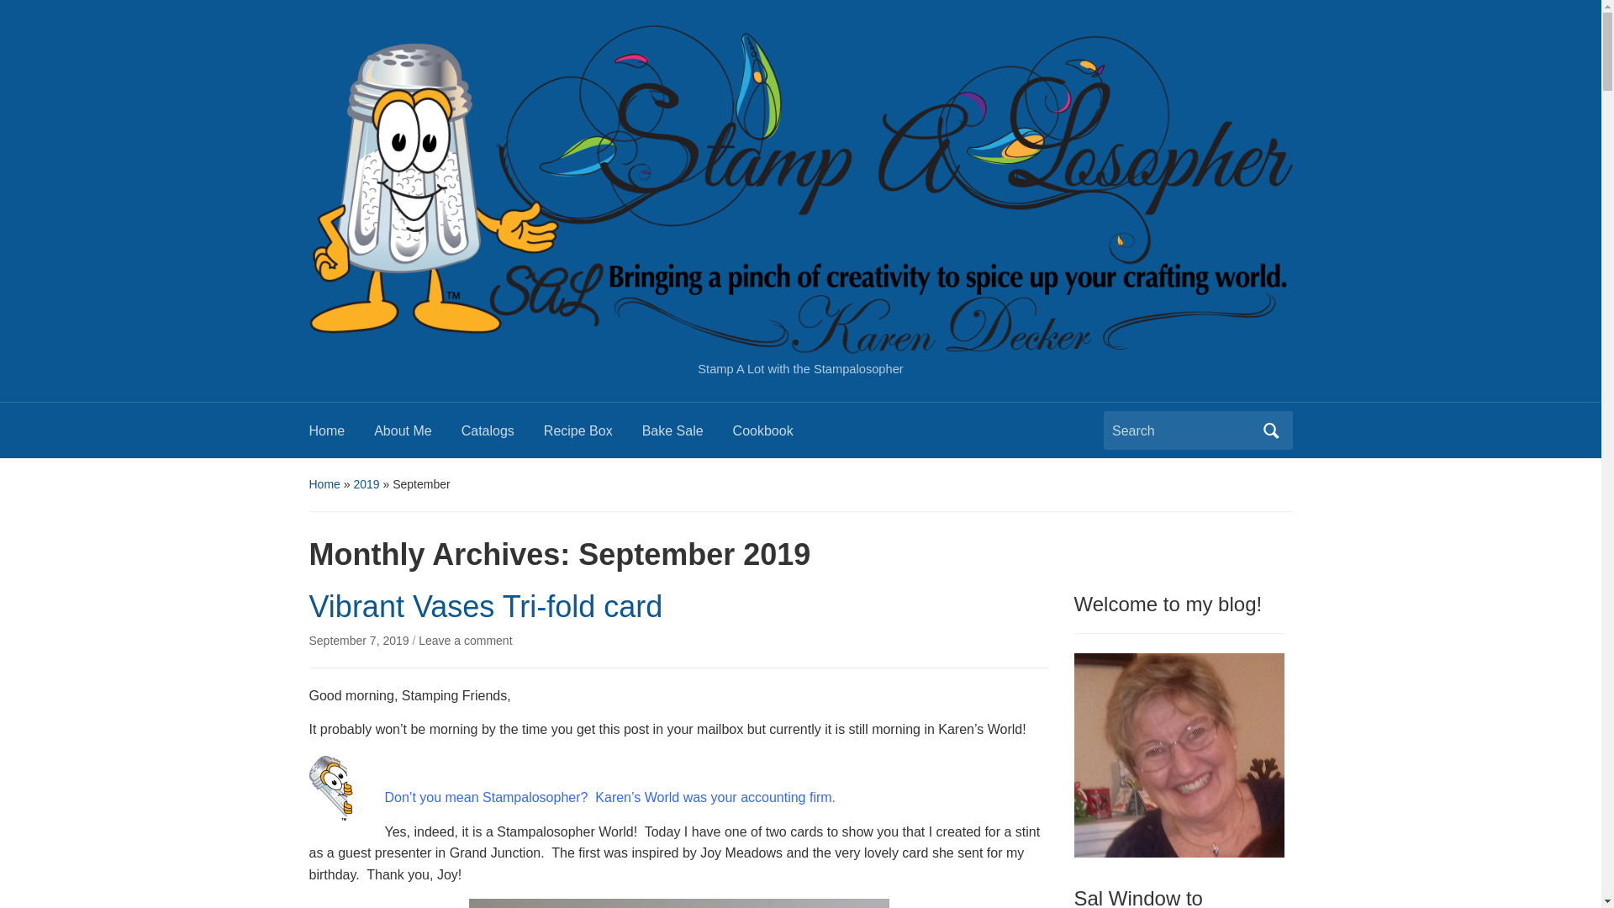 This screenshot has width=1614, height=908. Describe the element at coordinates (688, 436) in the screenshot. I see `Bake Sale` at that location.